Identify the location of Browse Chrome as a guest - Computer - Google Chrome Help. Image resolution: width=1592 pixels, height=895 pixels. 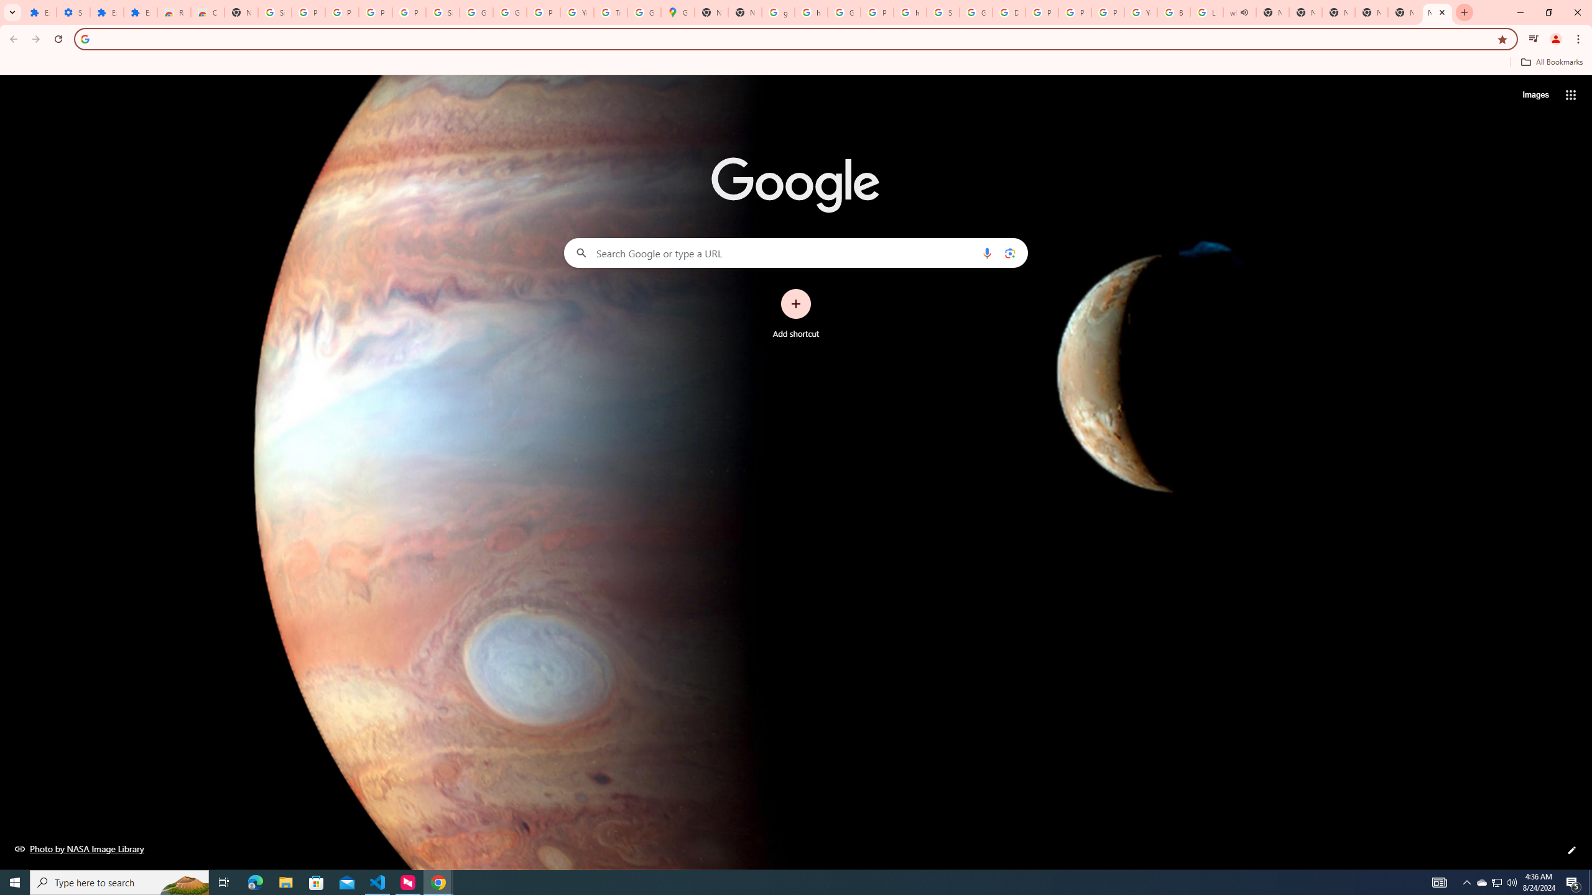
(1173, 12).